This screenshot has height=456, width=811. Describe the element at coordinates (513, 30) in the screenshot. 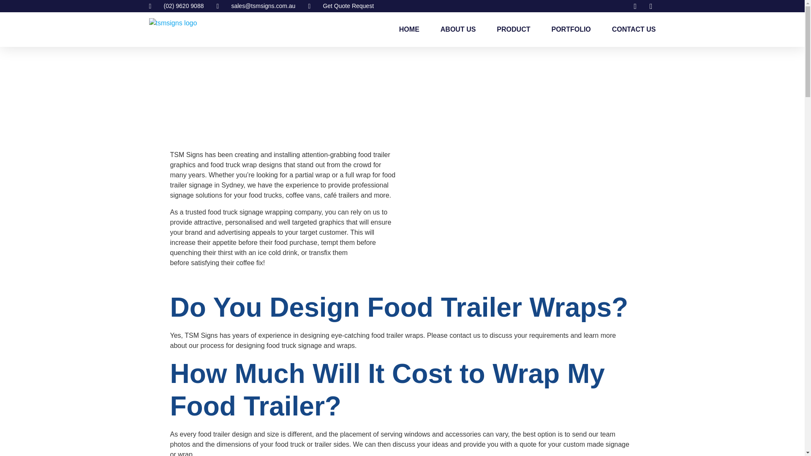

I see `PRODUCT` at that location.